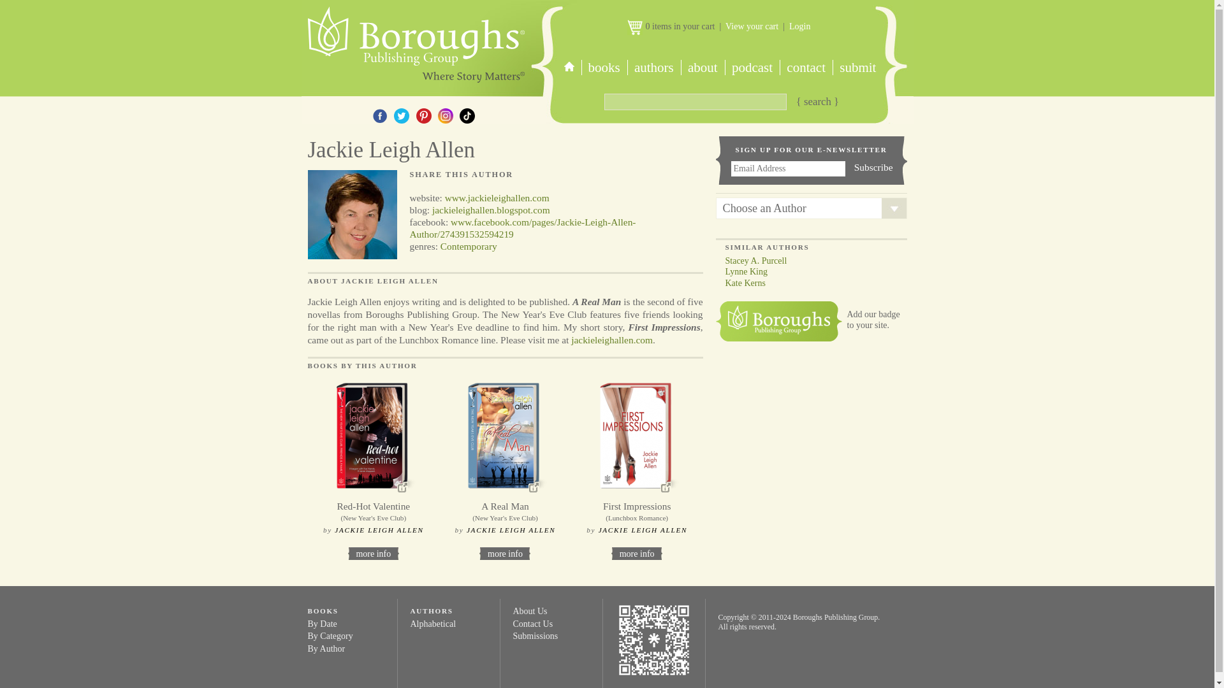  Describe the element at coordinates (414, 41) in the screenshot. I see `Home` at that location.